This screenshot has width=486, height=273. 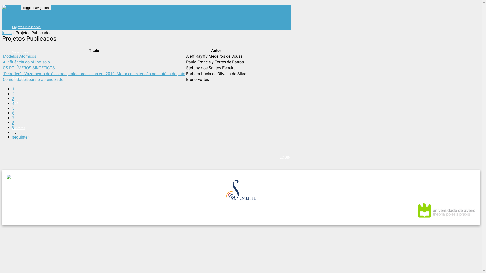 I want to click on Quem Somos, so click(x=22, y=77).